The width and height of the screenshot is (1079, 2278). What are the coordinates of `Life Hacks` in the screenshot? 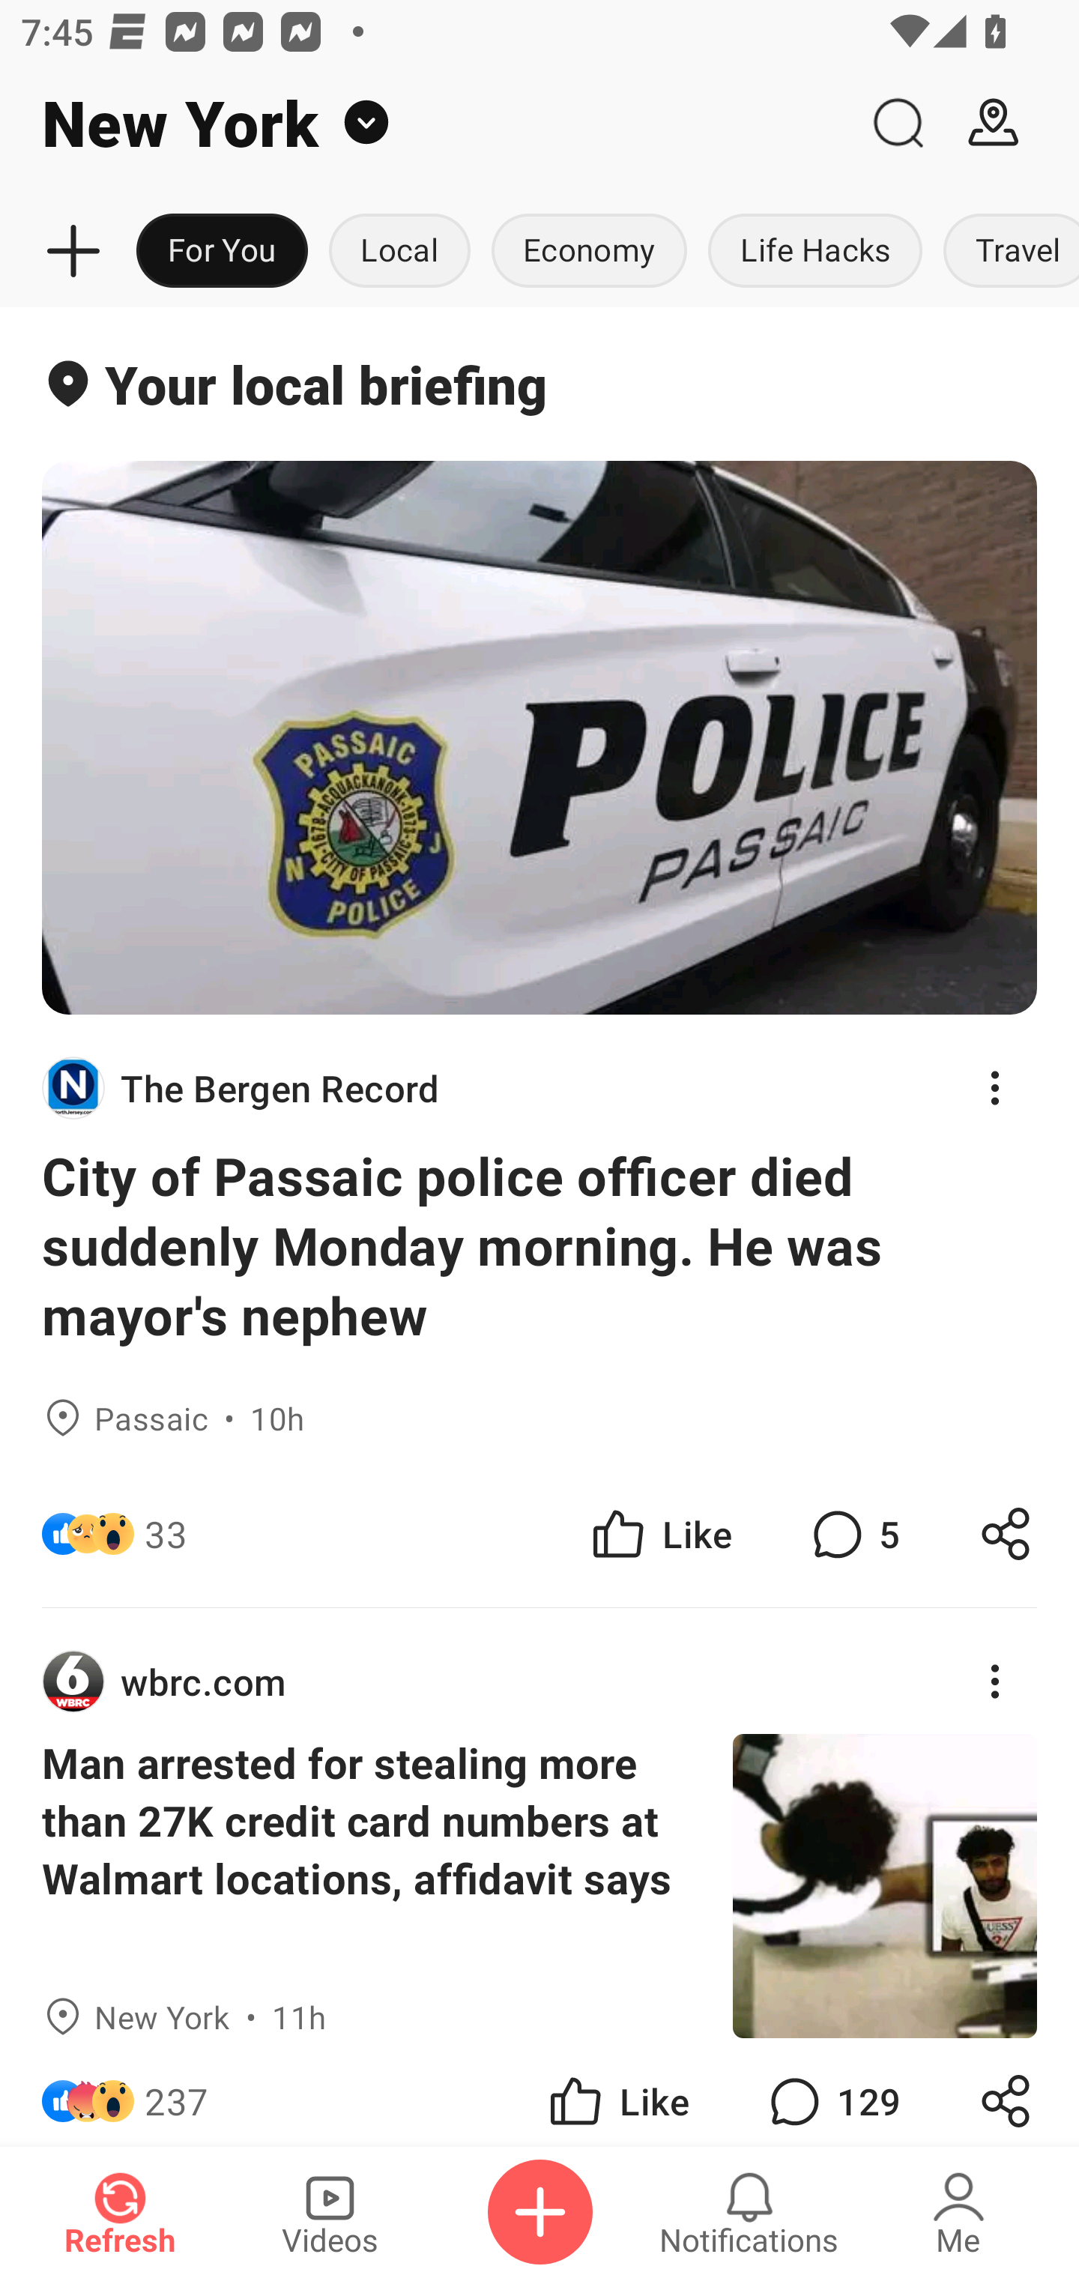 It's located at (815, 252).